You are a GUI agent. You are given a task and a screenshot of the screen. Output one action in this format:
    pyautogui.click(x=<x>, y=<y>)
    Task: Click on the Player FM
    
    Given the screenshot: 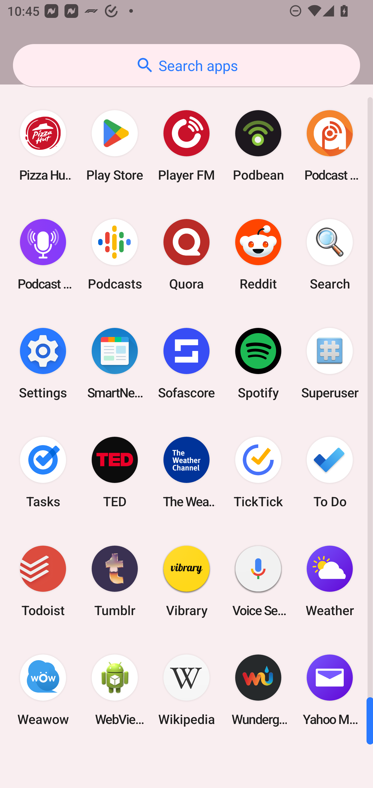 What is the action you would take?
    pyautogui.click(x=187, y=146)
    